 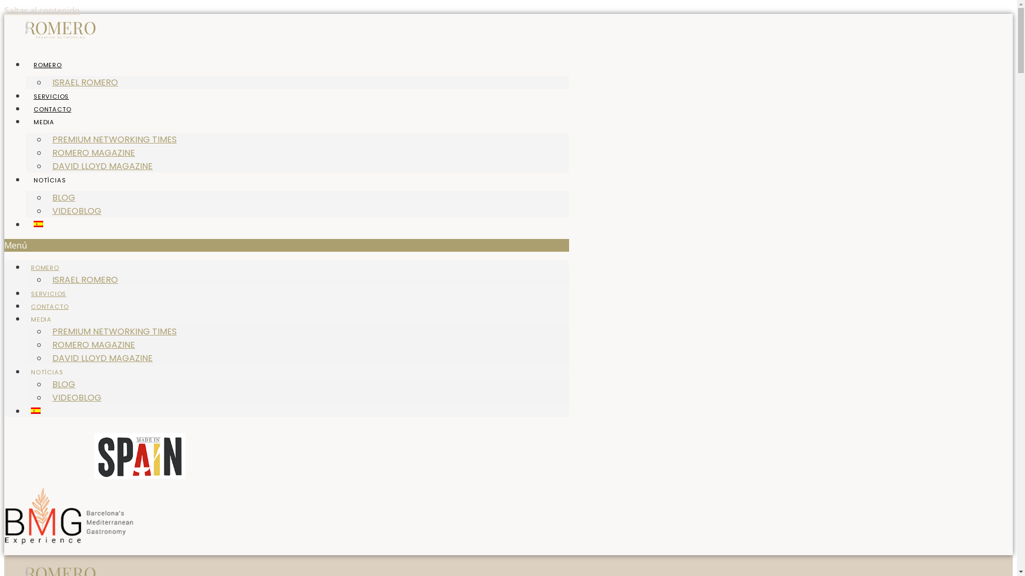 I want to click on ROMERO MAGAZINE, so click(x=94, y=153).